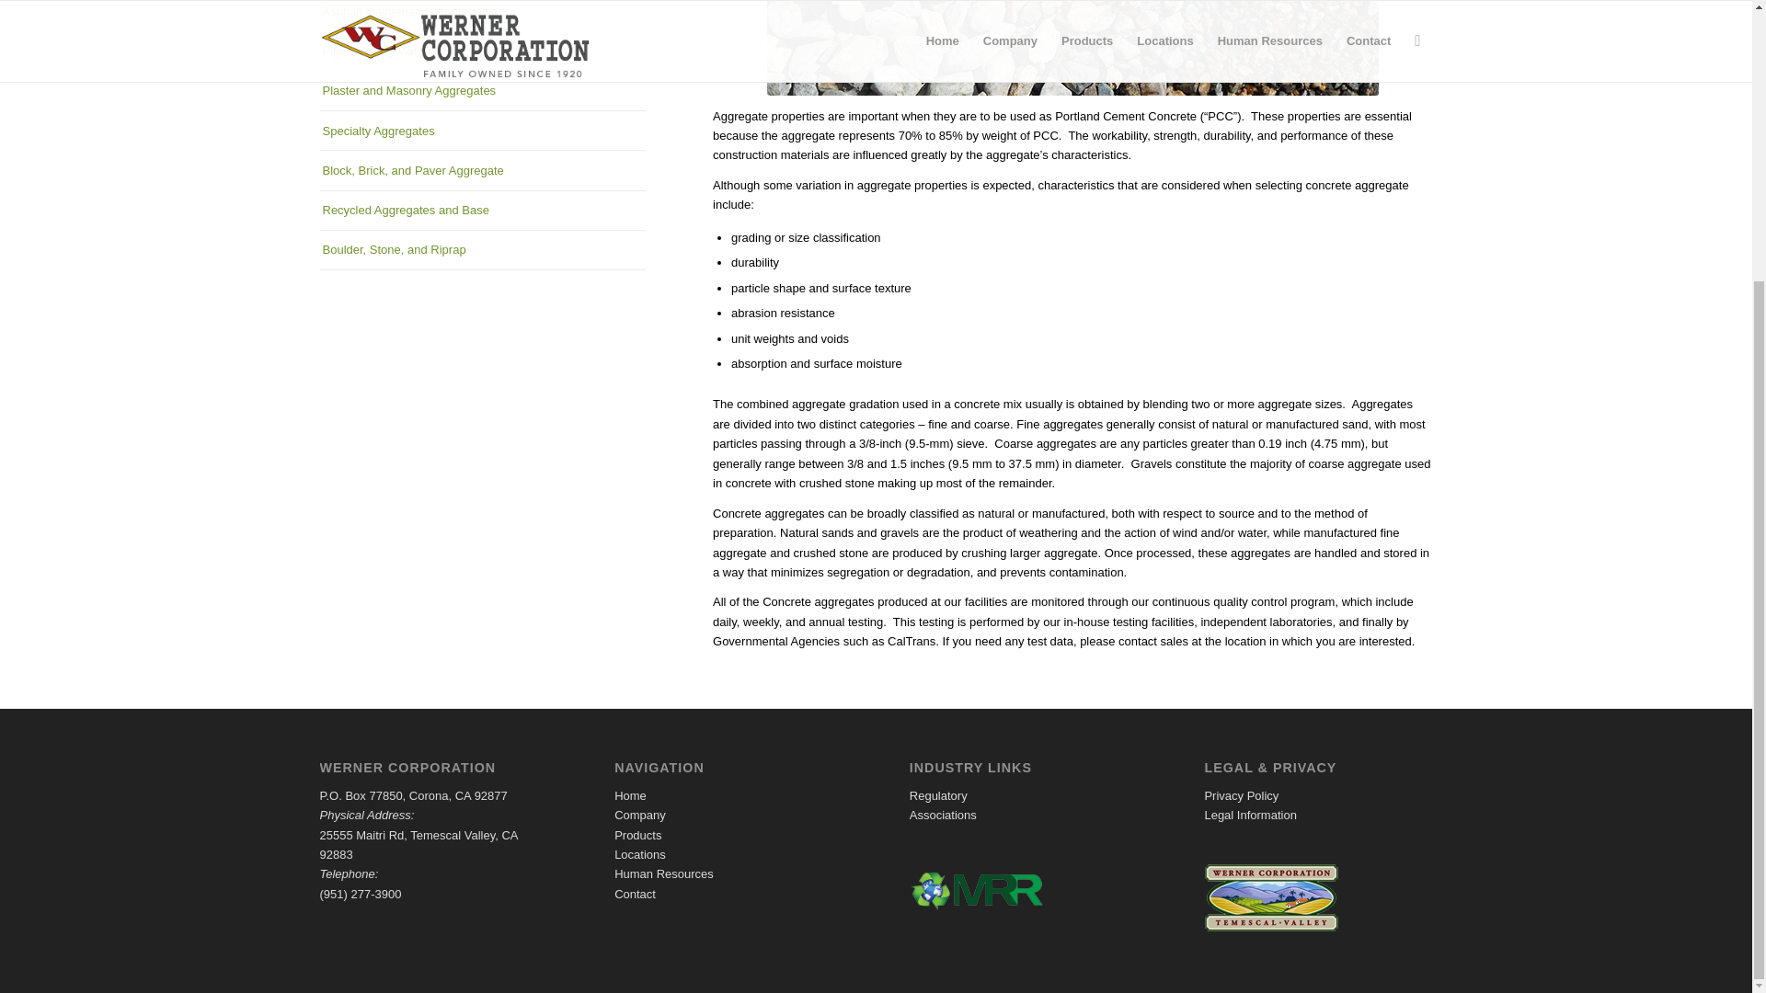 The width and height of the screenshot is (1766, 993). I want to click on Privacy, so click(1242, 794).